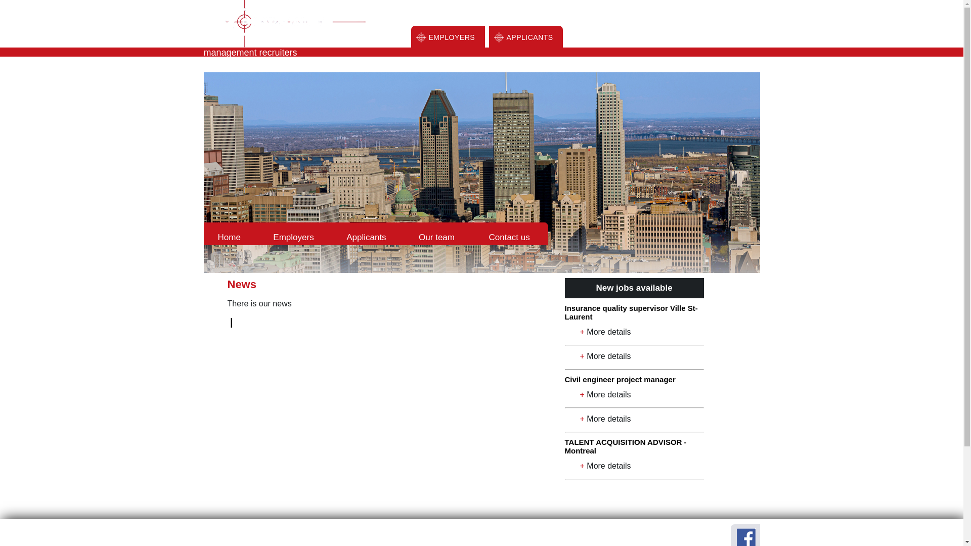  I want to click on Contact us, so click(511, 234).